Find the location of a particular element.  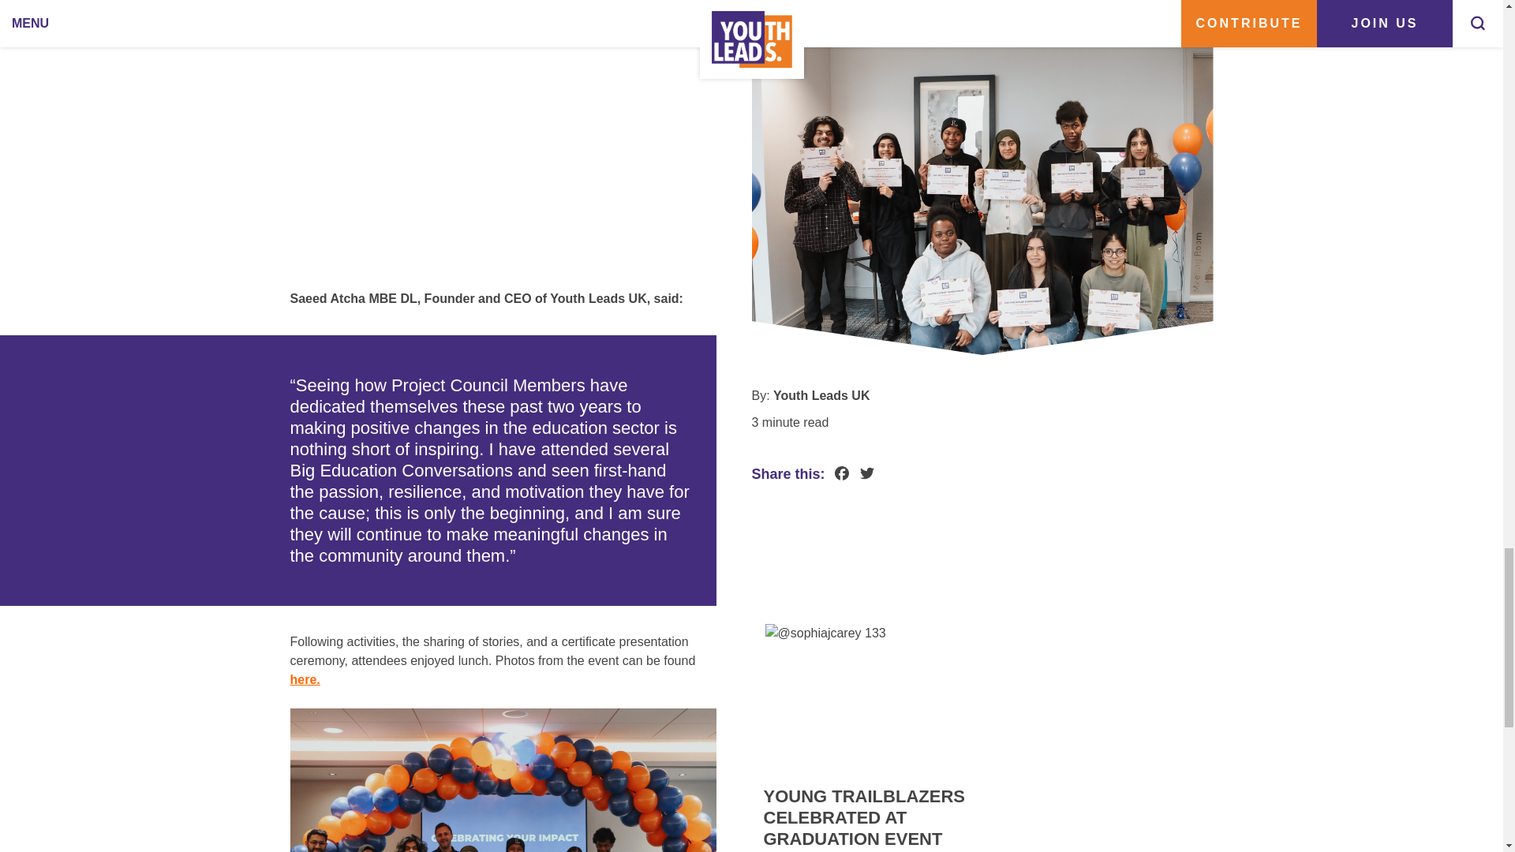

here. is located at coordinates (305, 679).